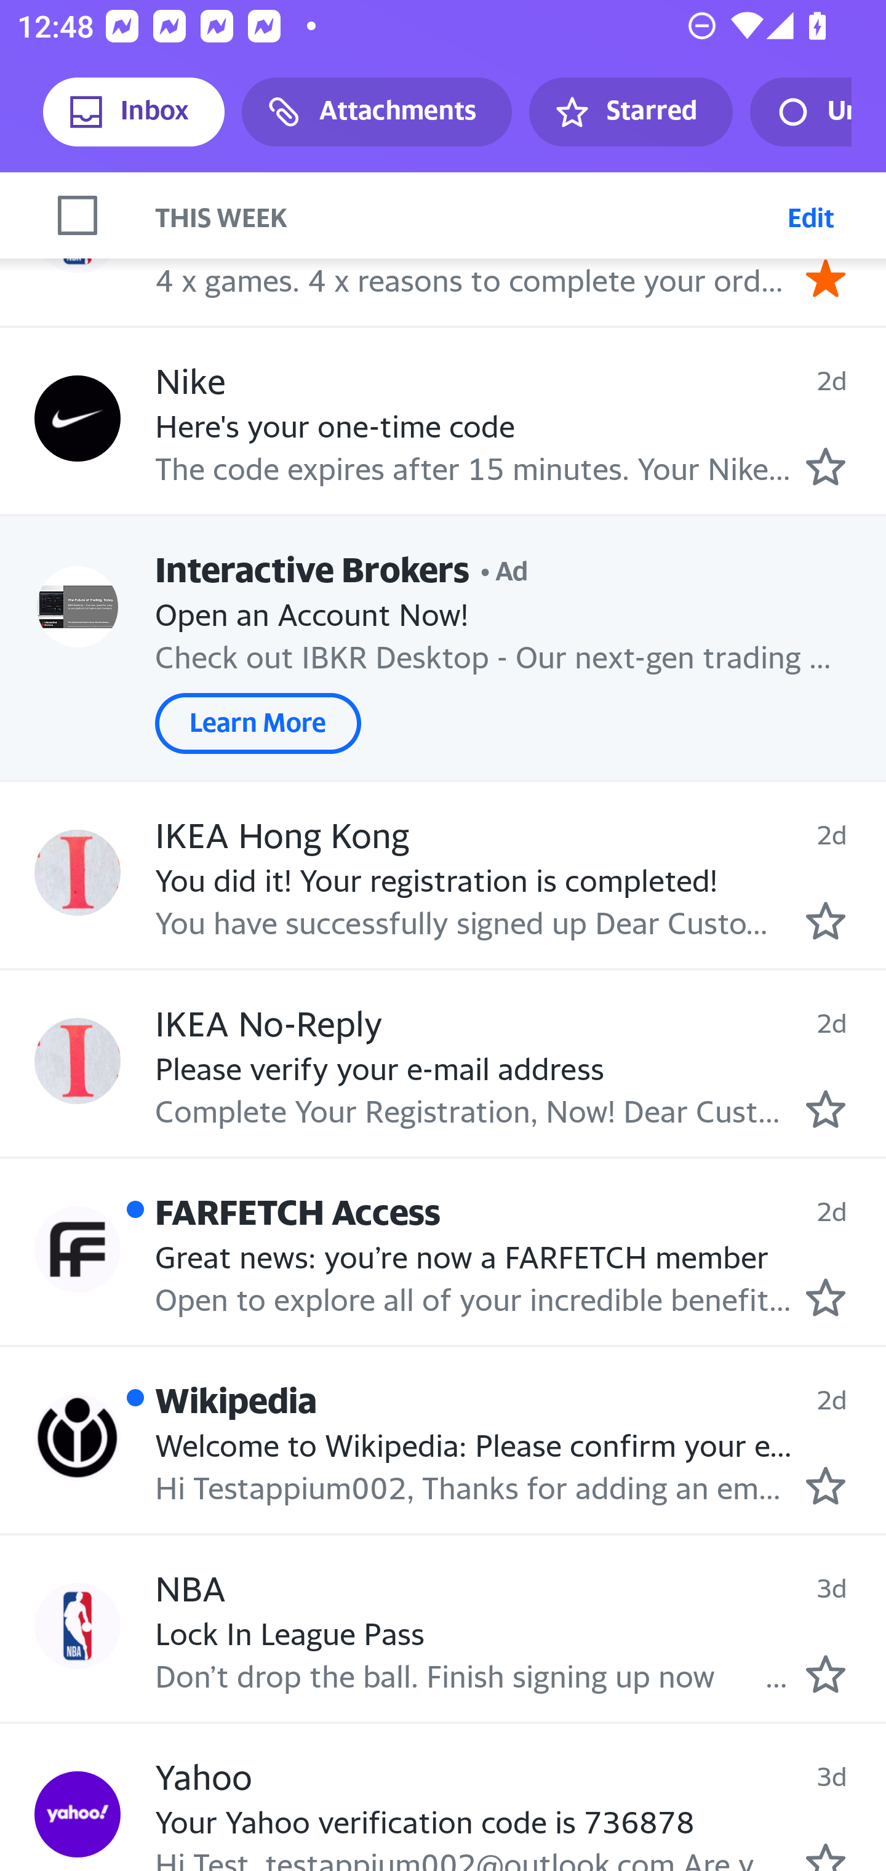  What do you see at coordinates (78, 1060) in the screenshot?
I see `Profile
IKEA No-Reply` at bounding box center [78, 1060].